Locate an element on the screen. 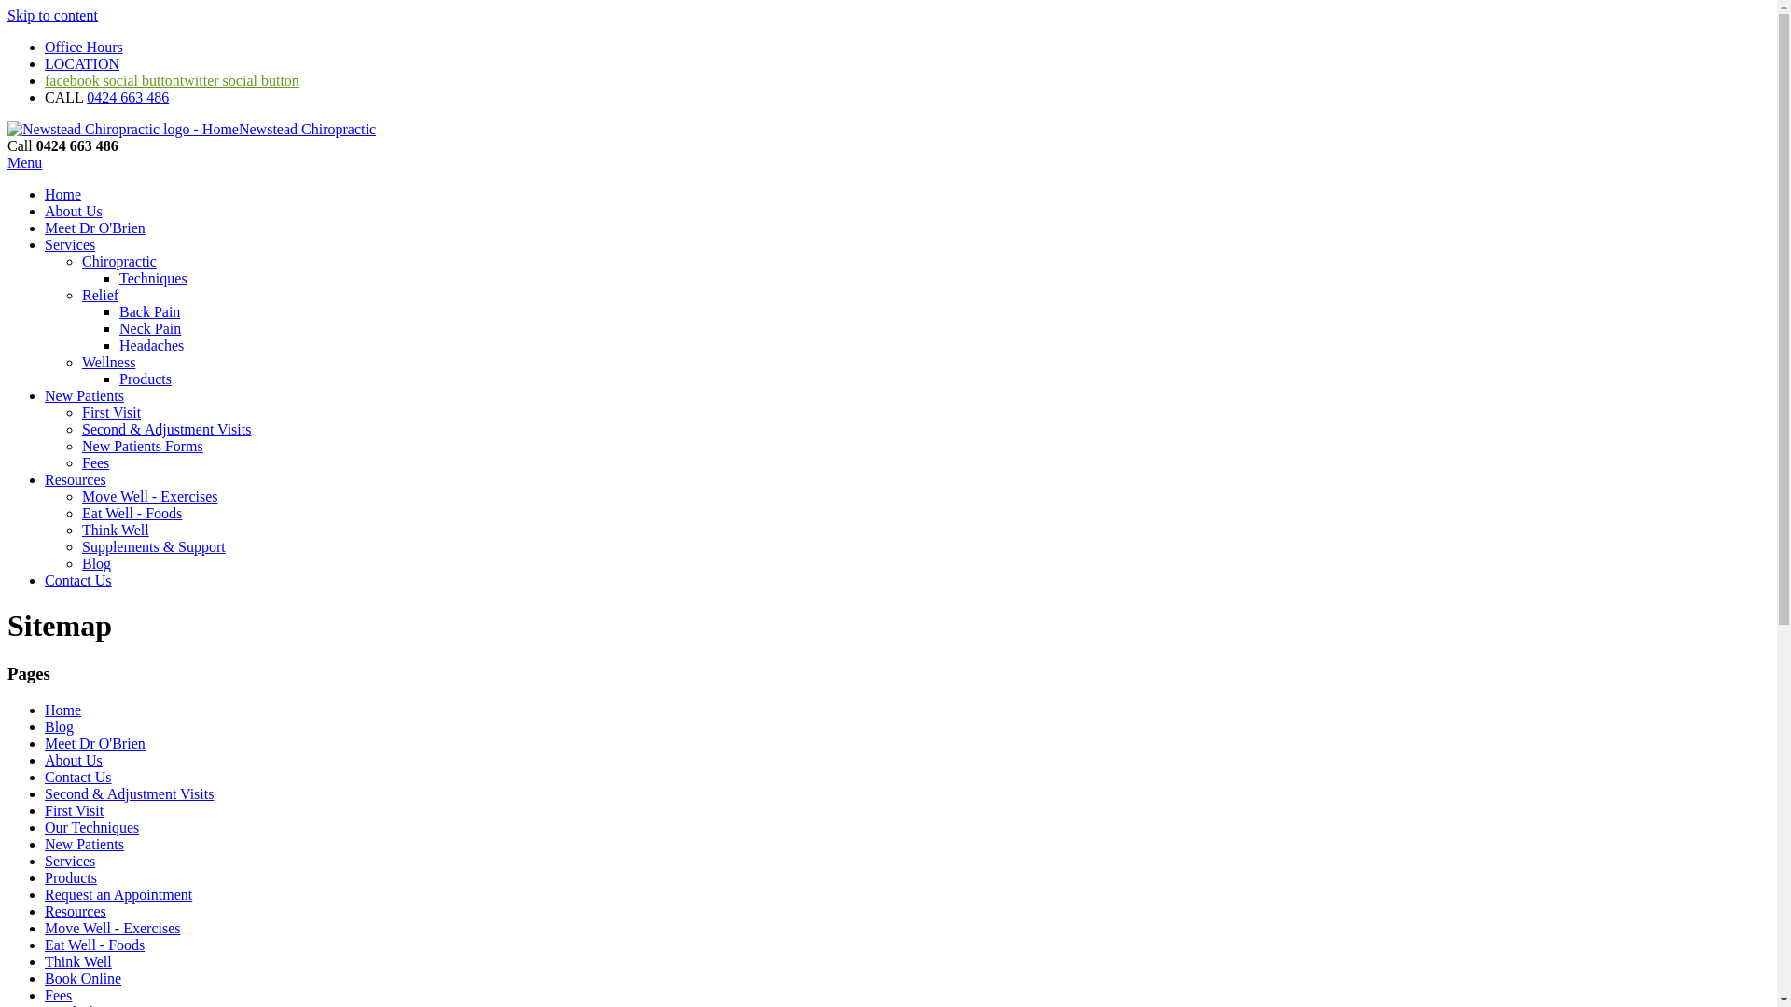 The width and height of the screenshot is (1791, 1007). Fees is located at coordinates (58, 996).